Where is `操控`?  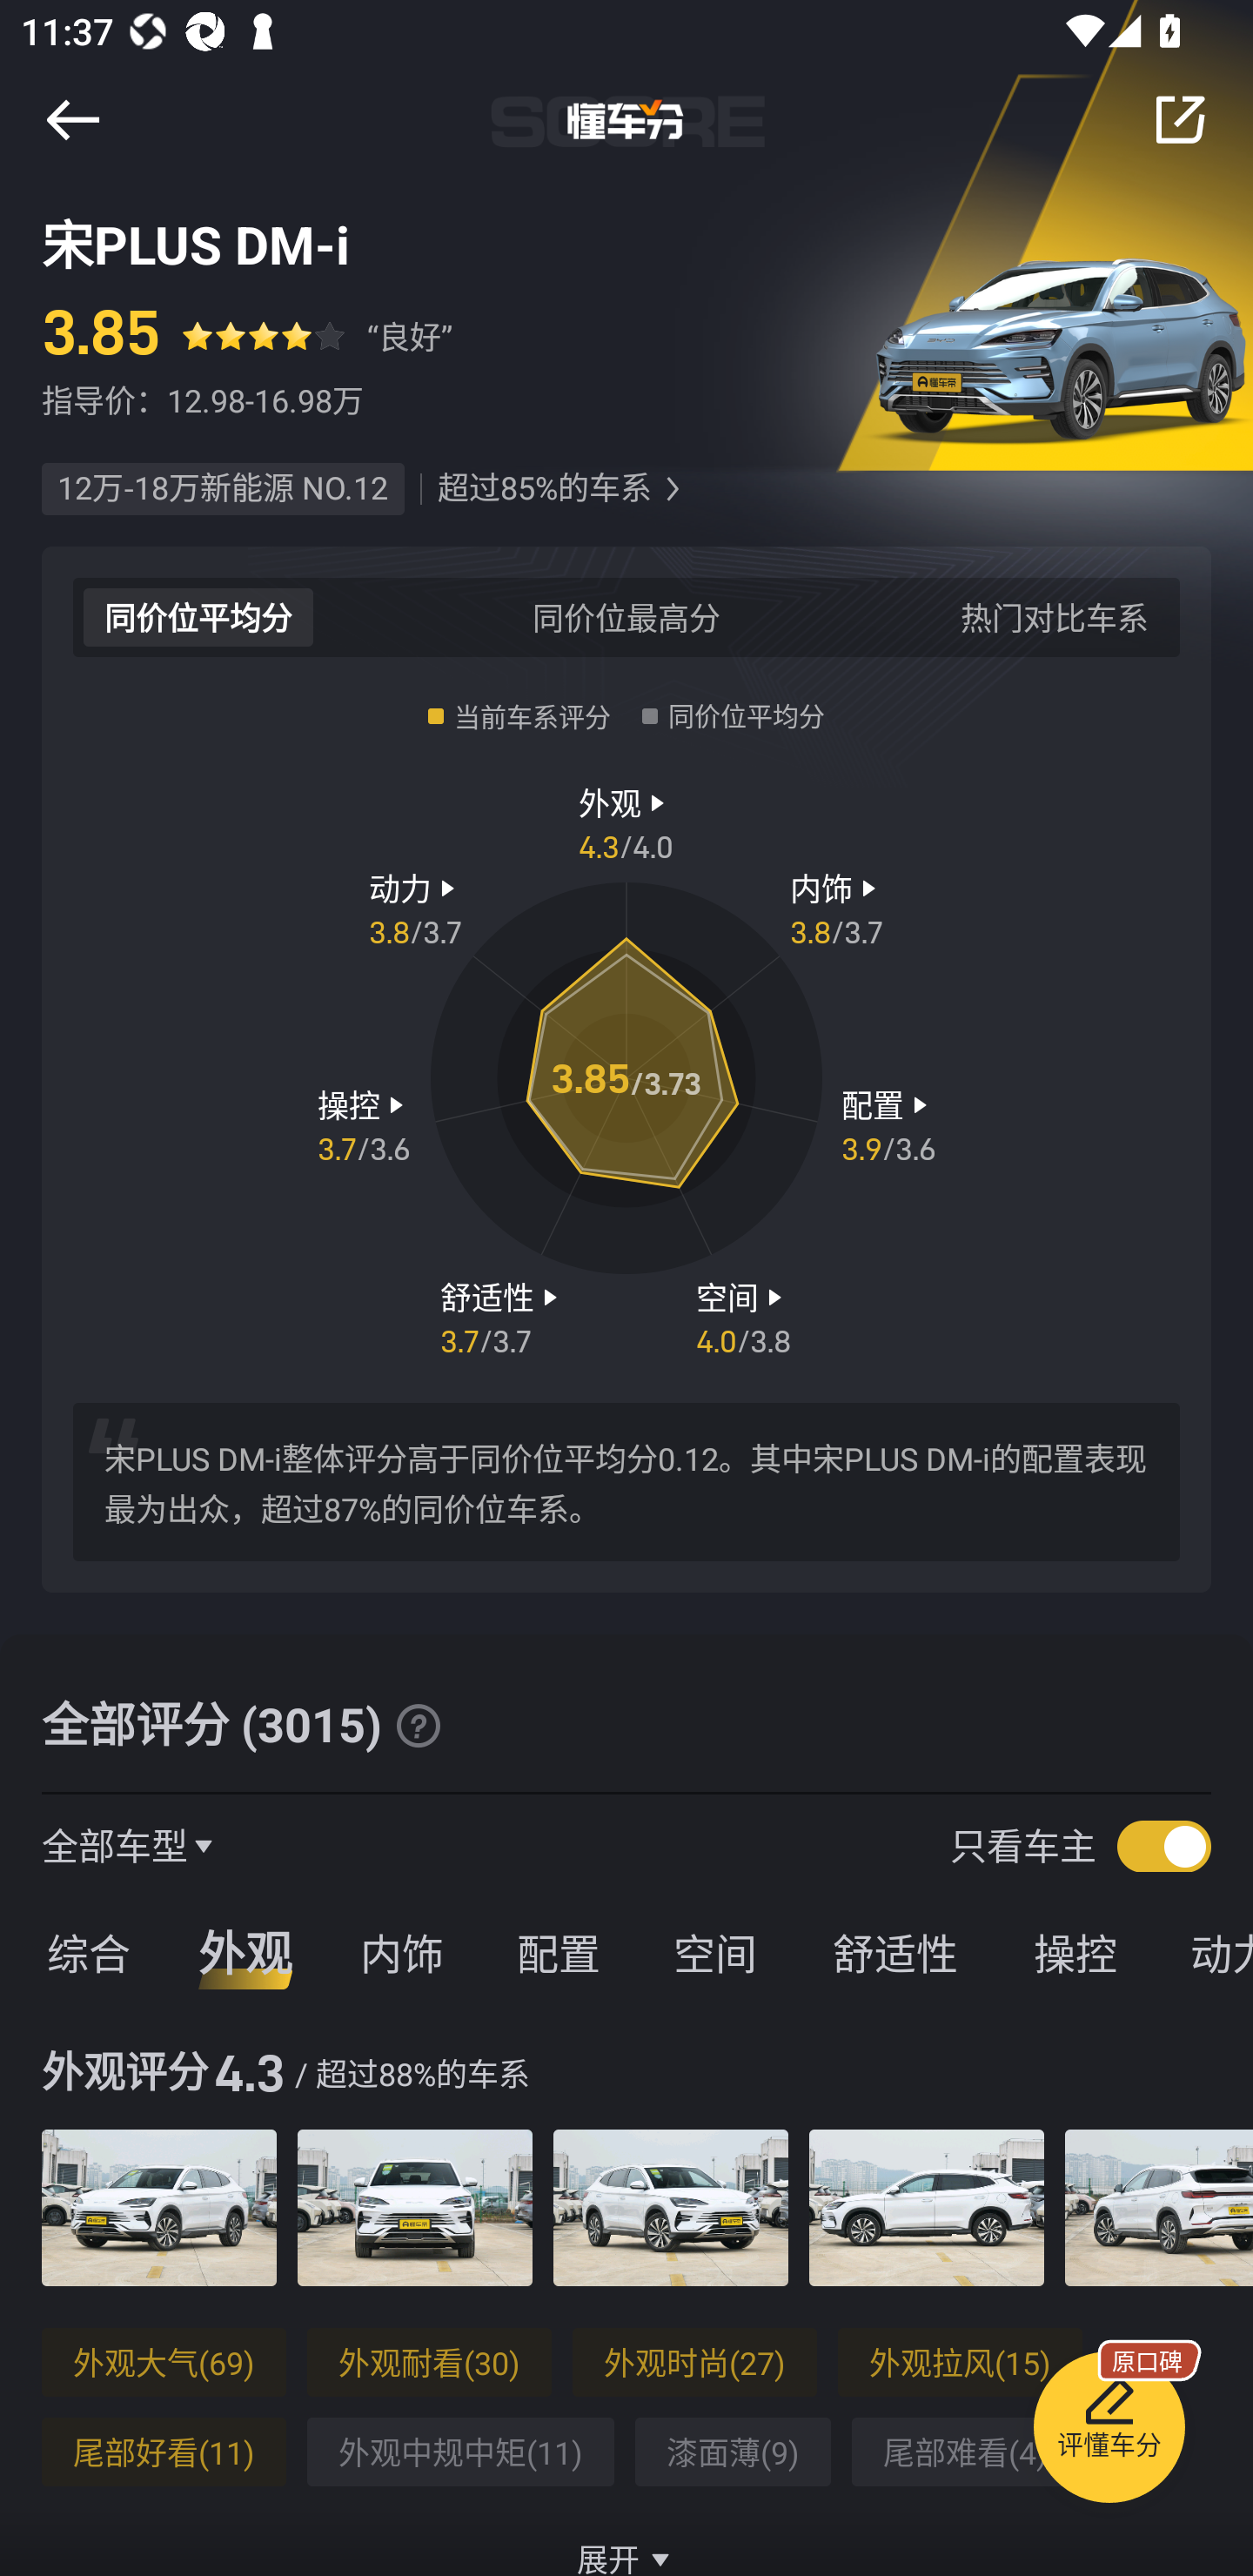 操控 is located at coordinates (1075, 1952).